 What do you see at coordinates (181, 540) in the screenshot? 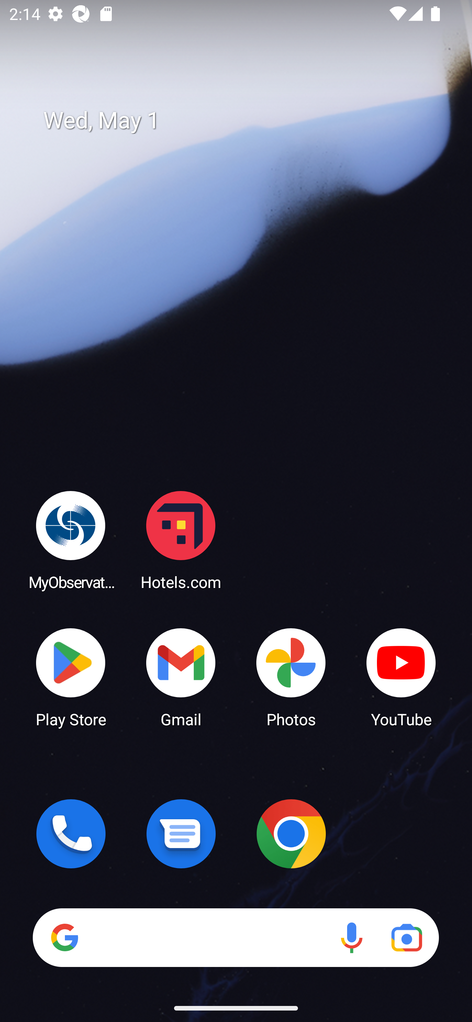
I see `Hotels.com` at bounding box center [181, 540].